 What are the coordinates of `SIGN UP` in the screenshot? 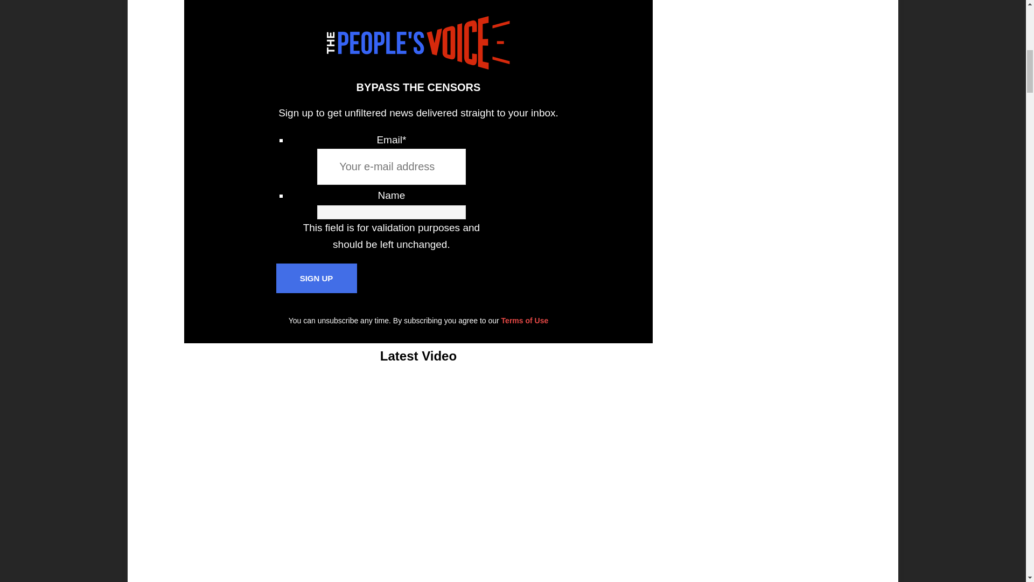 It's located at (316, 278).